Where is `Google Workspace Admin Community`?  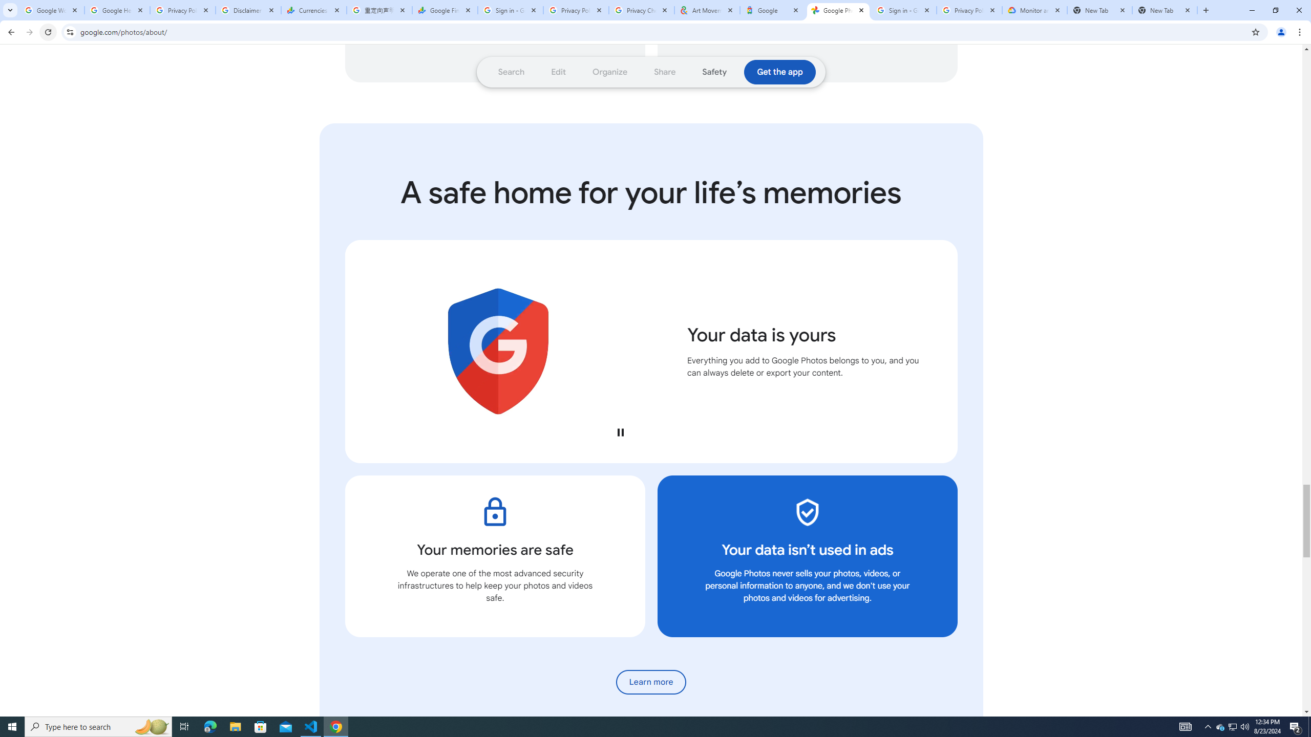 Google Workspace Admin Community is located at coordinates (52, 10).